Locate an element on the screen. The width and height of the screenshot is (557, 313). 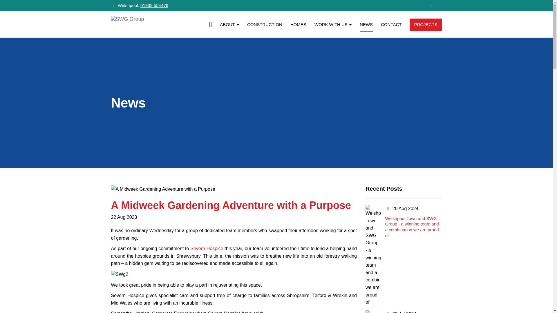
PROJECTS is located at coordinates (425, 24).